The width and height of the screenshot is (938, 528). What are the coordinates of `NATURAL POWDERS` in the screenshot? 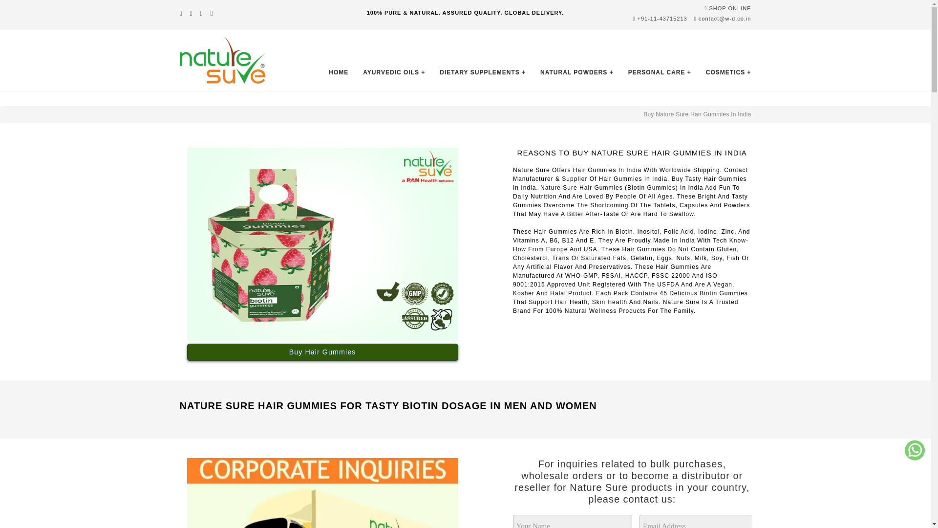 It's located at (576, 72).